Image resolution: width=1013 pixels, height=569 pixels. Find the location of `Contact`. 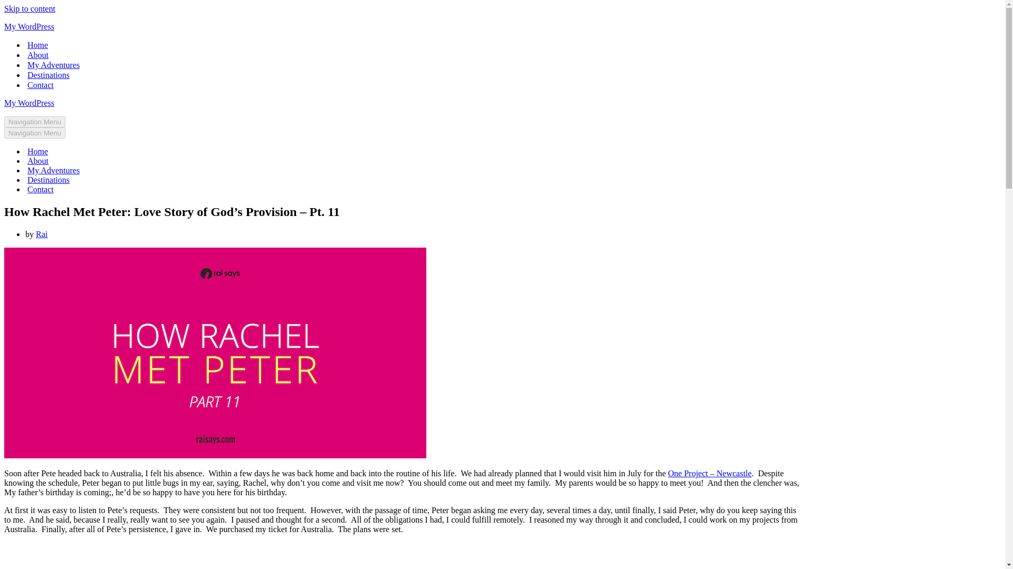

Contact is located at coordinates (40, 190).